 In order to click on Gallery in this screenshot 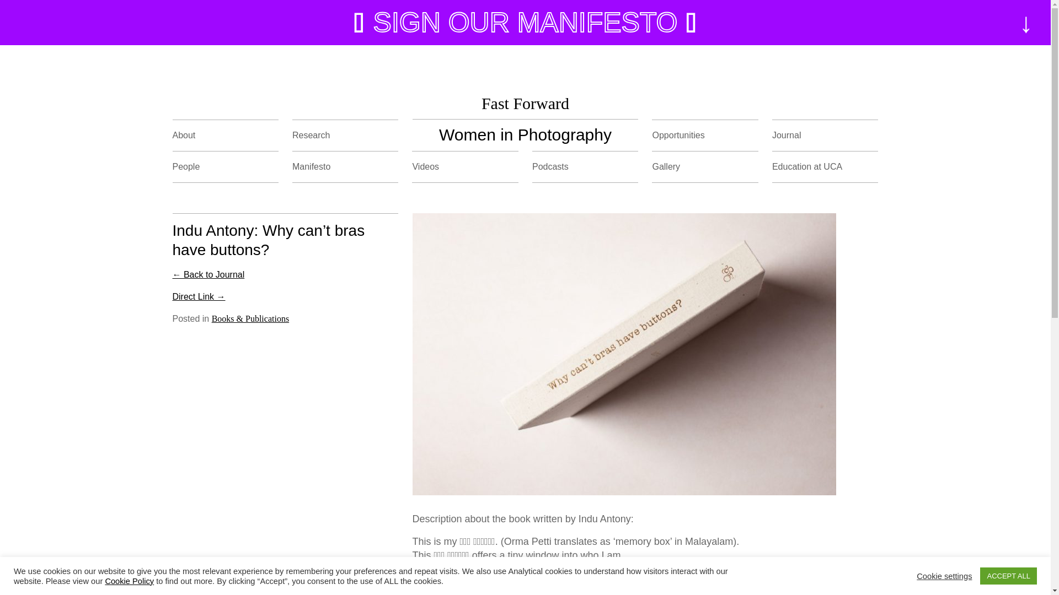, I will do `click(666, 166)`.